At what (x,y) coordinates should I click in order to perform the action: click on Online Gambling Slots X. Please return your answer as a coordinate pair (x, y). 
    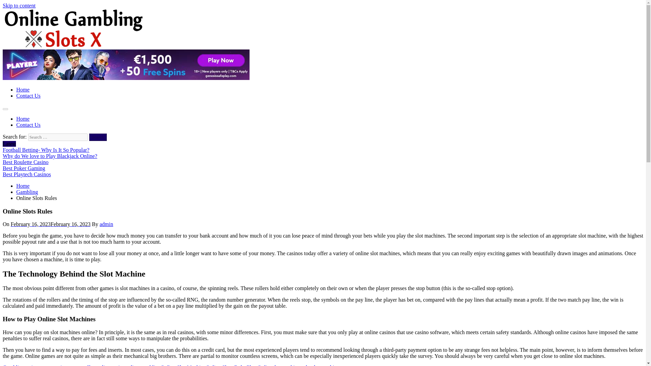
    Looking at the image, I should click on (30, 58).